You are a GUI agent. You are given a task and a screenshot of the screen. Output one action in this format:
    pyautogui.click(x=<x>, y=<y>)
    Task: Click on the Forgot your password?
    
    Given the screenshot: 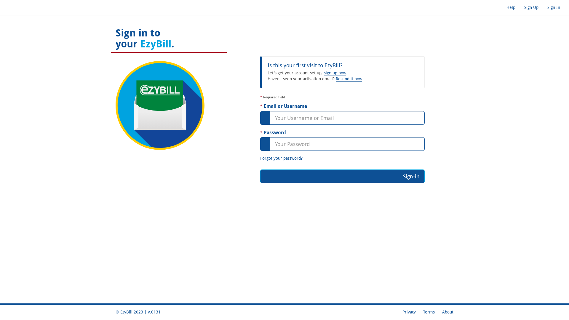 What is the action you would take?
    pyautogui.click(x=282, y=158)
    